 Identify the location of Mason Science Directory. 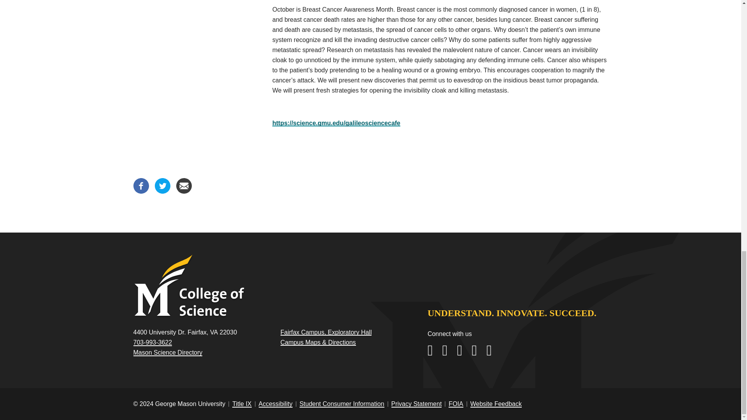
(167, 352).